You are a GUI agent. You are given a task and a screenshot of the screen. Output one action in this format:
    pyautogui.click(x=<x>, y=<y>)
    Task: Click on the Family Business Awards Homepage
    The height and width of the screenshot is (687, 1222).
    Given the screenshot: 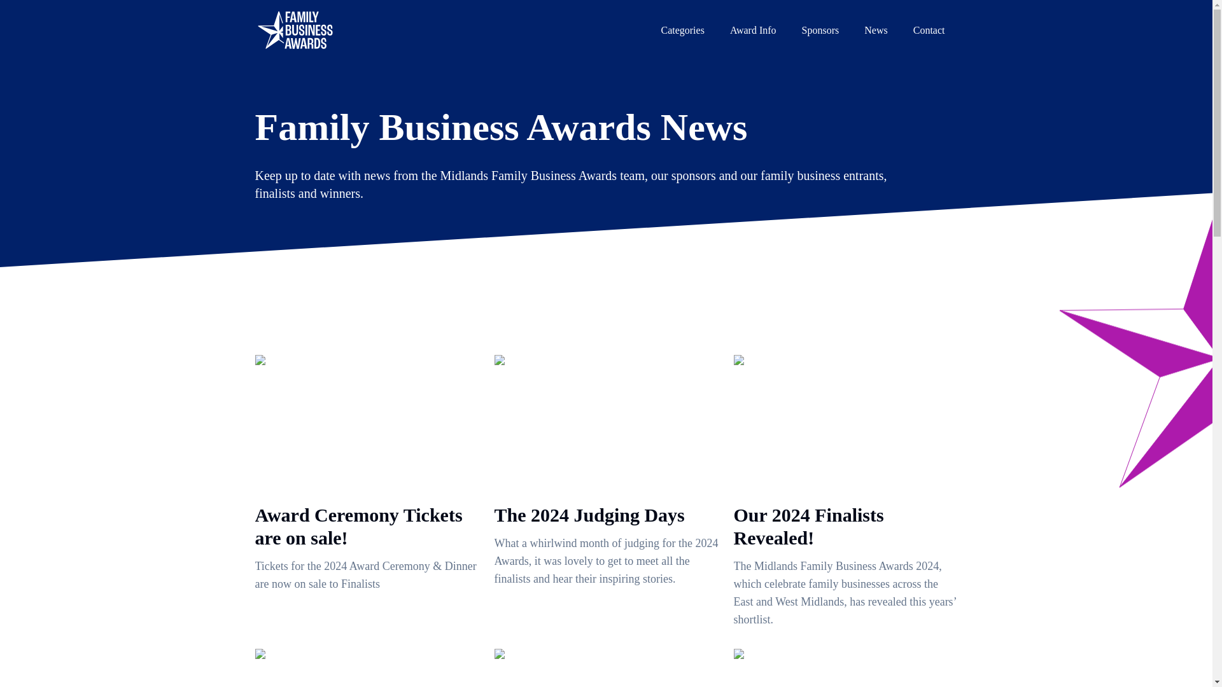 What is the action you would take?
    pyautogui.click(x=295, y=31)
    